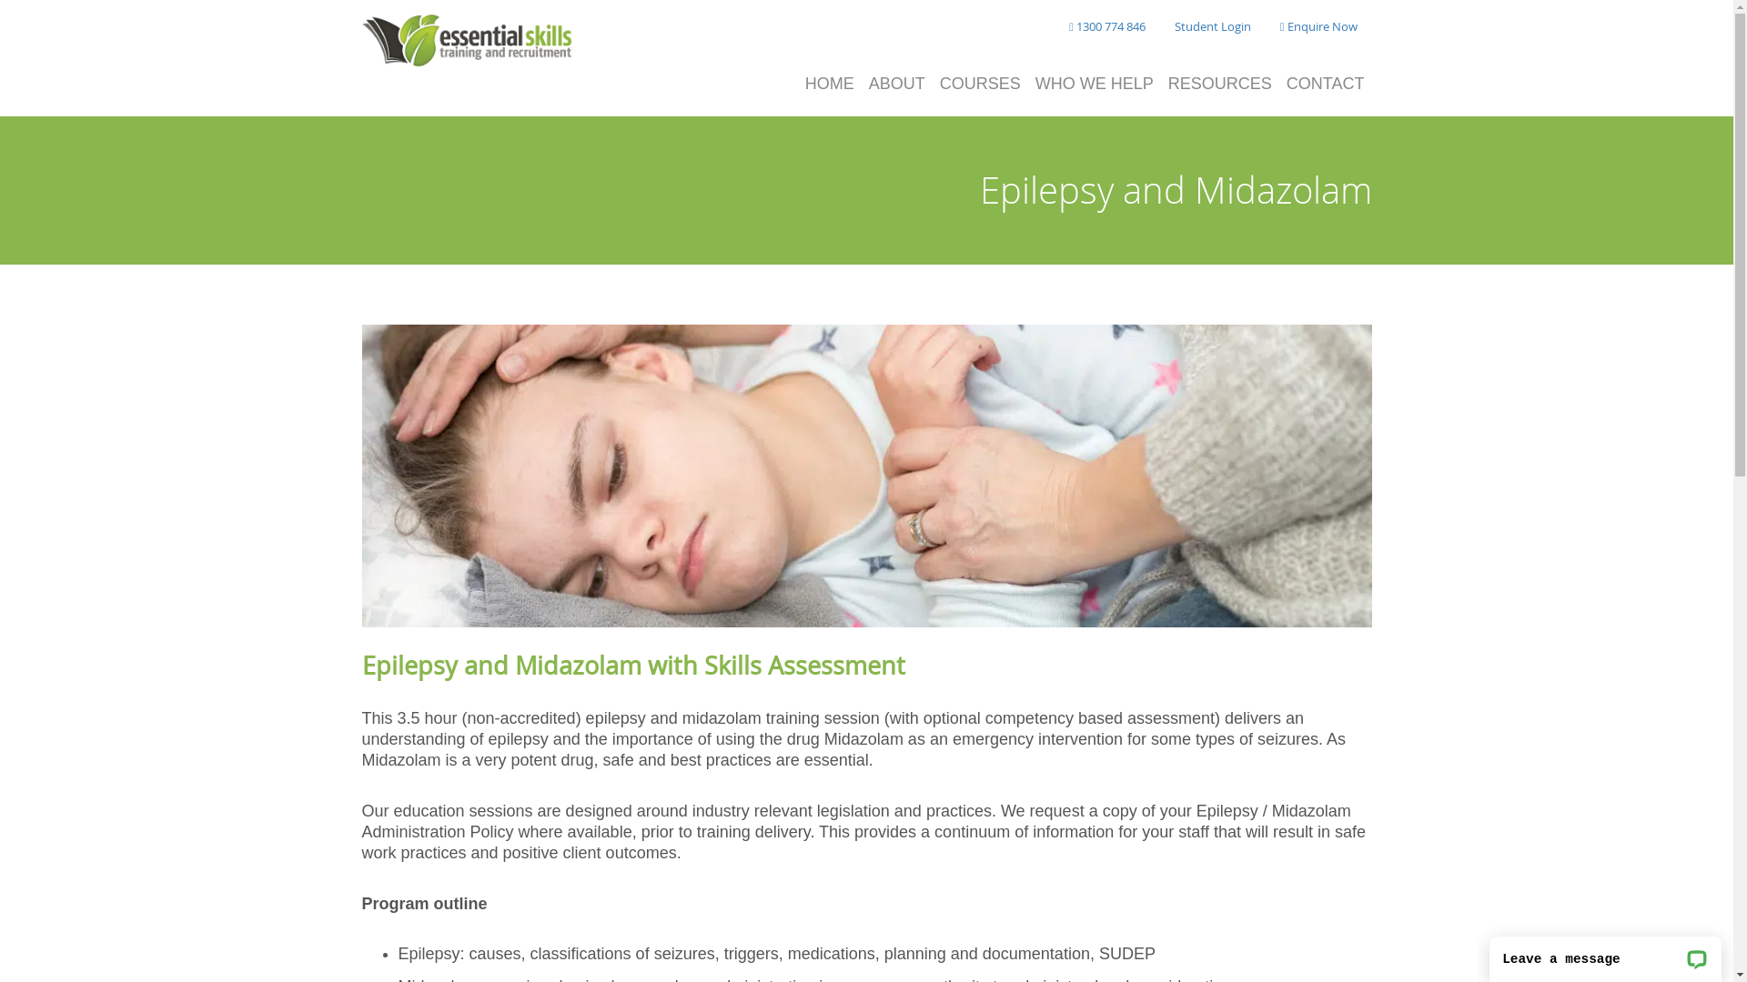 Image resolution: width=1747 pixels, height=982 pixels. Describe the element at coordinates (981, 85) in the screenshot. I see `COURSES` at that location.